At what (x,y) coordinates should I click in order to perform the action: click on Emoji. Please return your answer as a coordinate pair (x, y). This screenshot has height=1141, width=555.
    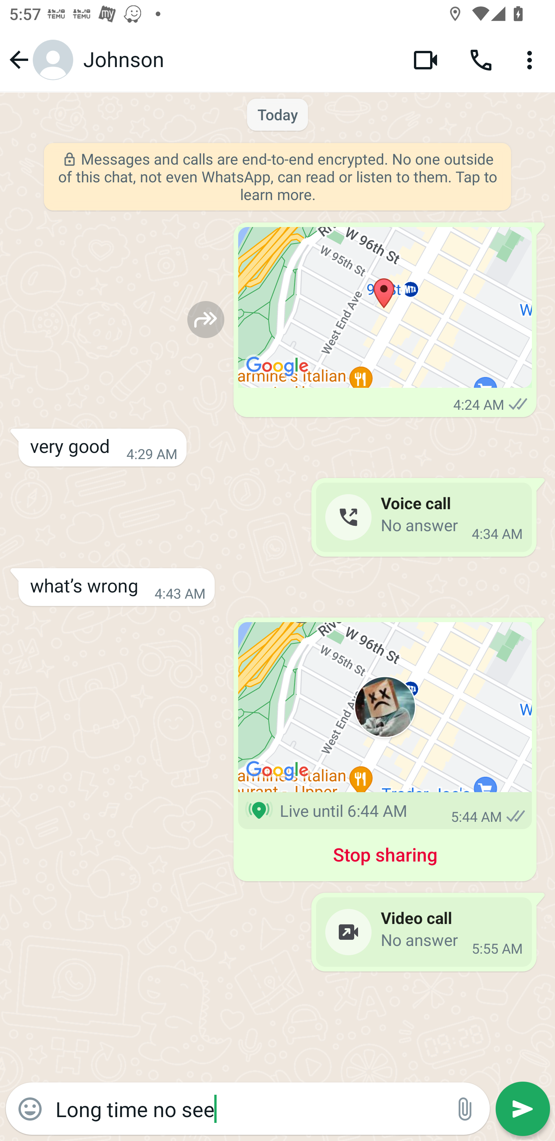
    Looking at the image, I should click on (30, 1109).